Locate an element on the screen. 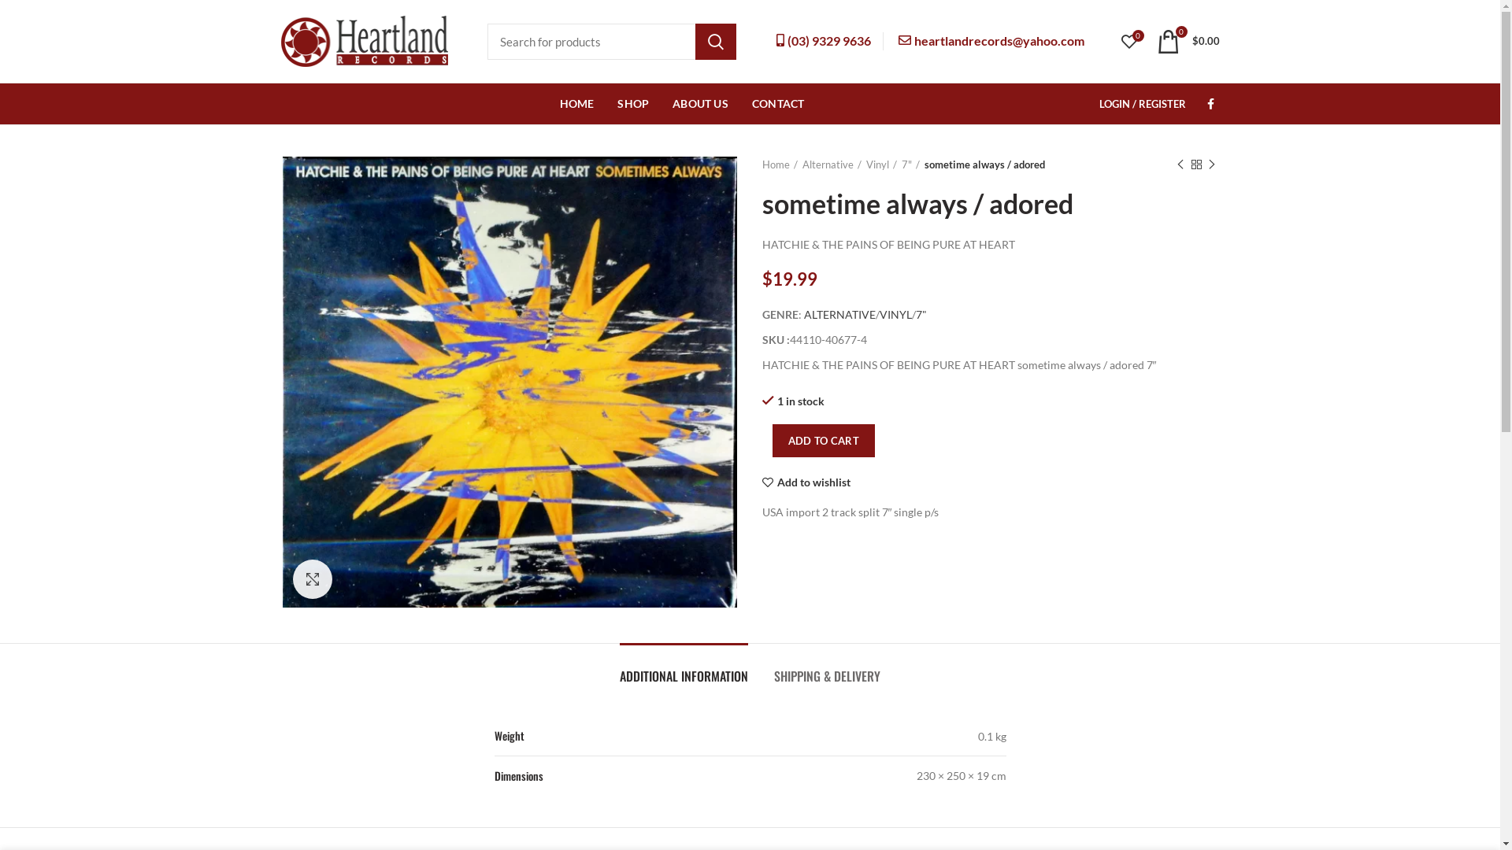  CONTACT is located at coordinates (778, 104).